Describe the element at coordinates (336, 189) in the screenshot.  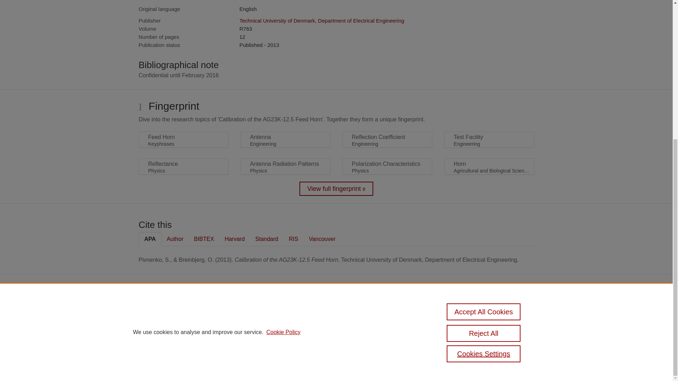
I see `View full fingerprint` at that location.